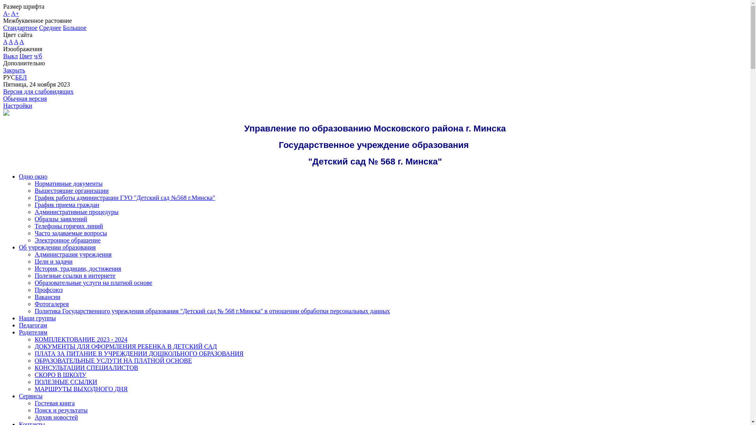 Image resolution: width=756 pixels, height=425 pixels. I want to click on A+, so click(15, 13).